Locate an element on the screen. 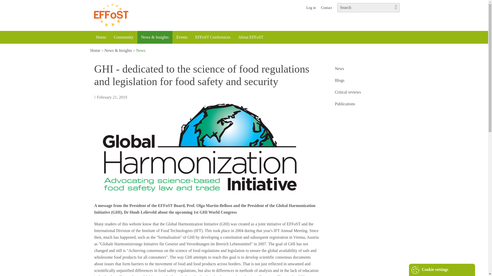 This screenshot has width=492, height=276. Log in is located at coordinates (311, 8).